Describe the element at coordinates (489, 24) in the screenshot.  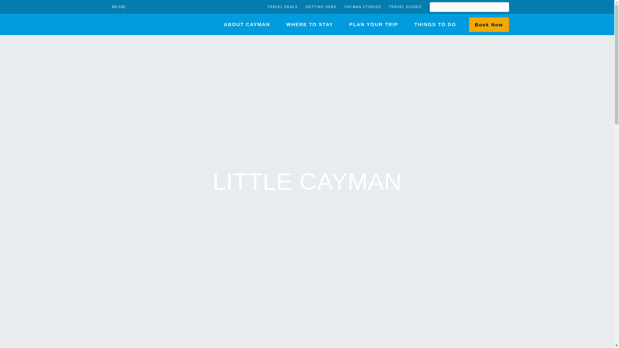
I see `Book Now` at that location.